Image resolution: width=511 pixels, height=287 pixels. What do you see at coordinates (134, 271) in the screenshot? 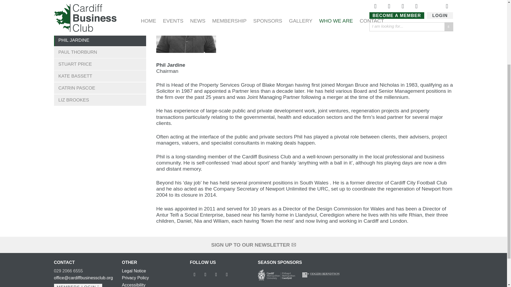
I see `Legal Notice` at bounding box center [134, 271].